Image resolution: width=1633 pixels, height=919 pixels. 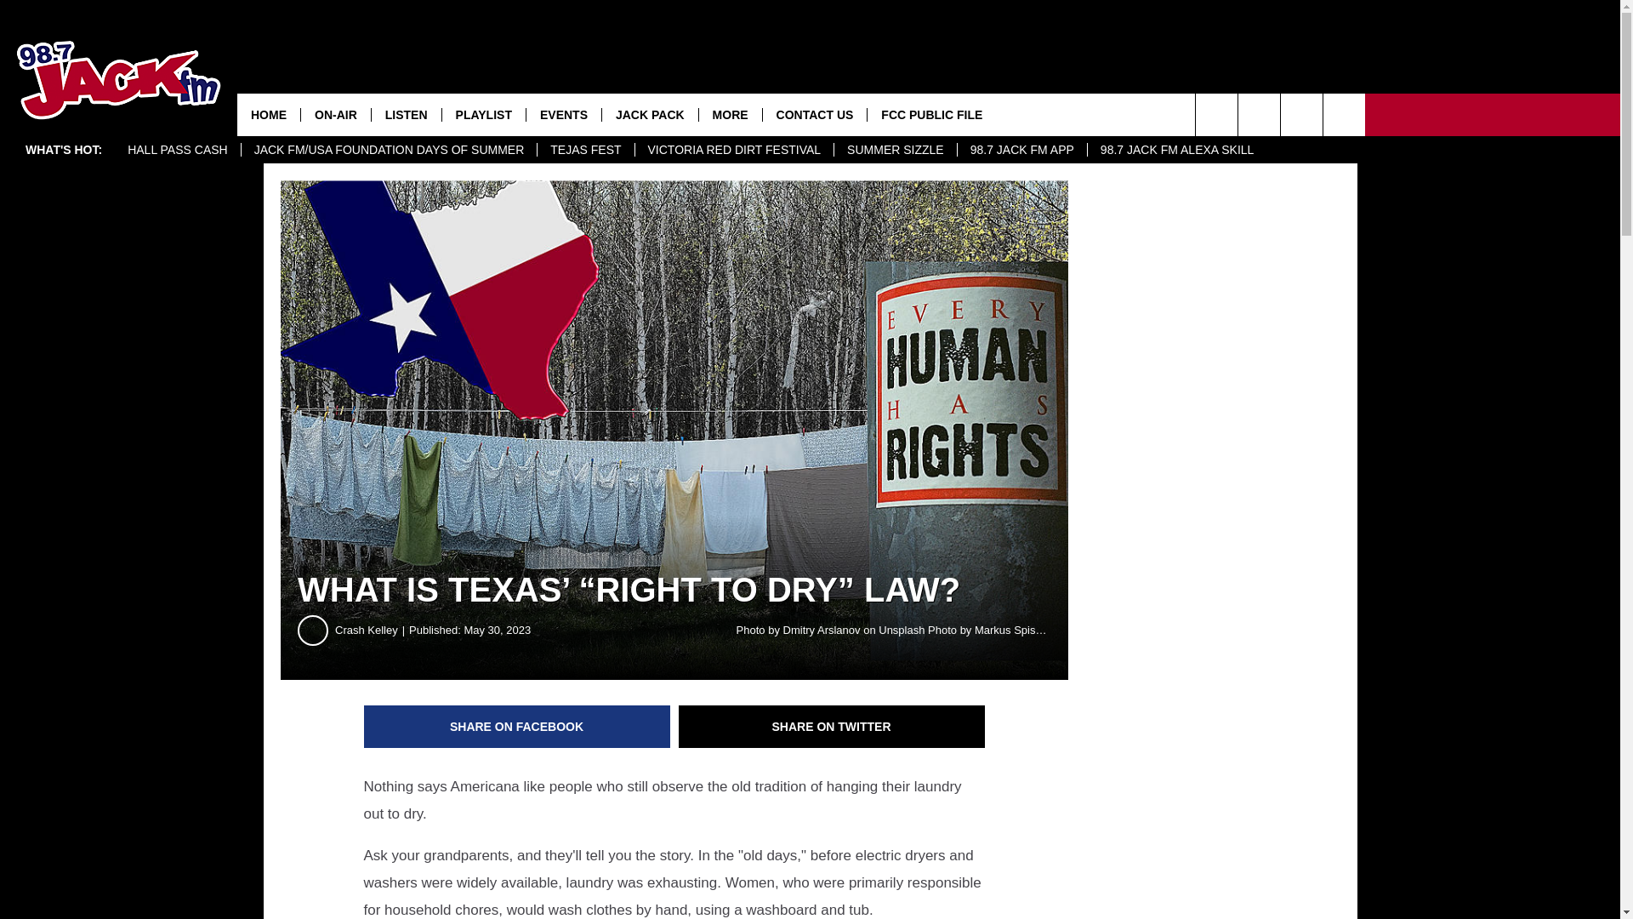 I want to click on JACK PACK, so click(x=650, y=114).